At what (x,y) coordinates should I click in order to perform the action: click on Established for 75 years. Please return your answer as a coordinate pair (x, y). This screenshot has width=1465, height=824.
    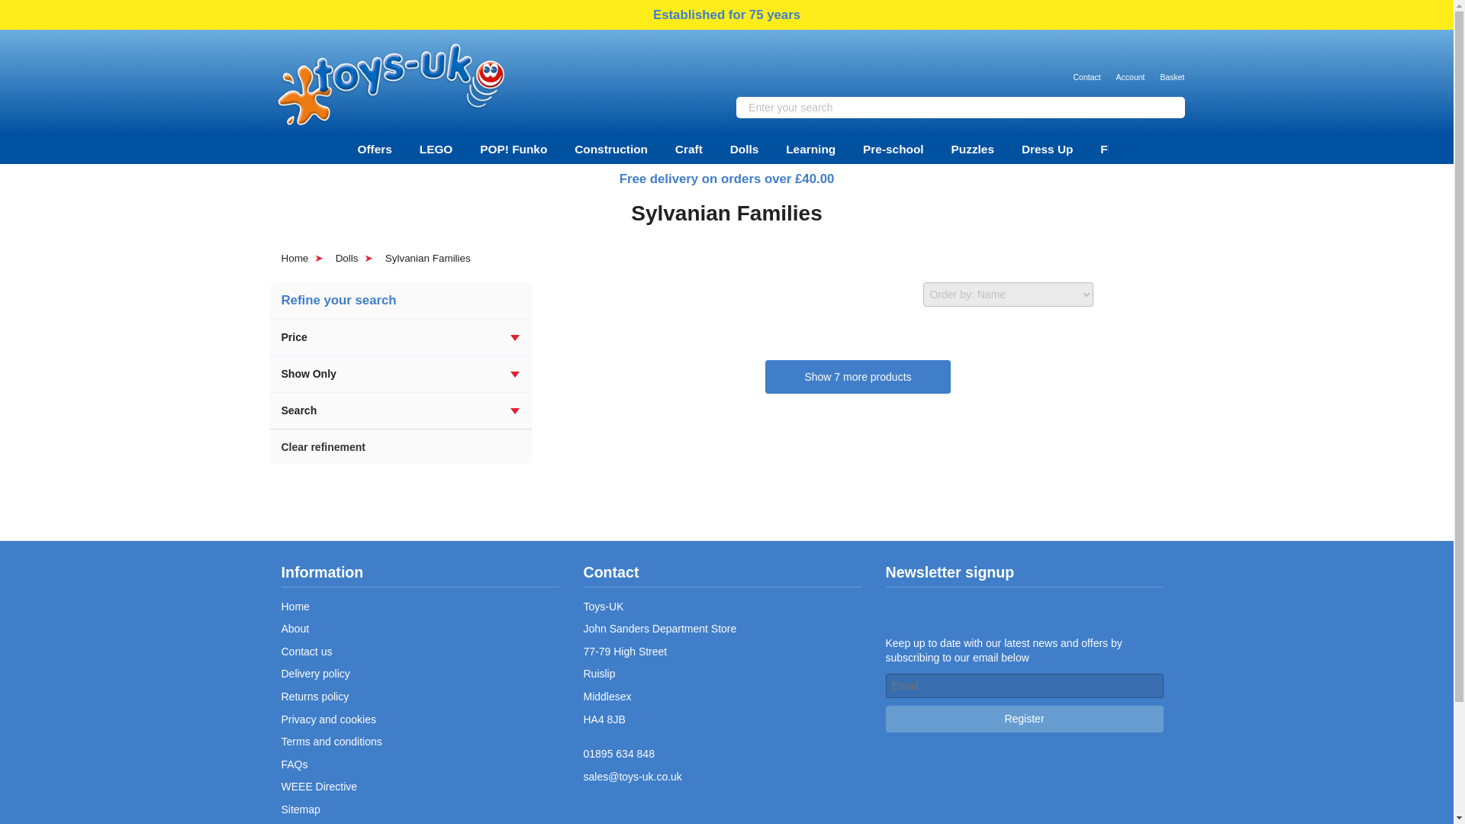
    Looking at the image, I should click on (726, 15).